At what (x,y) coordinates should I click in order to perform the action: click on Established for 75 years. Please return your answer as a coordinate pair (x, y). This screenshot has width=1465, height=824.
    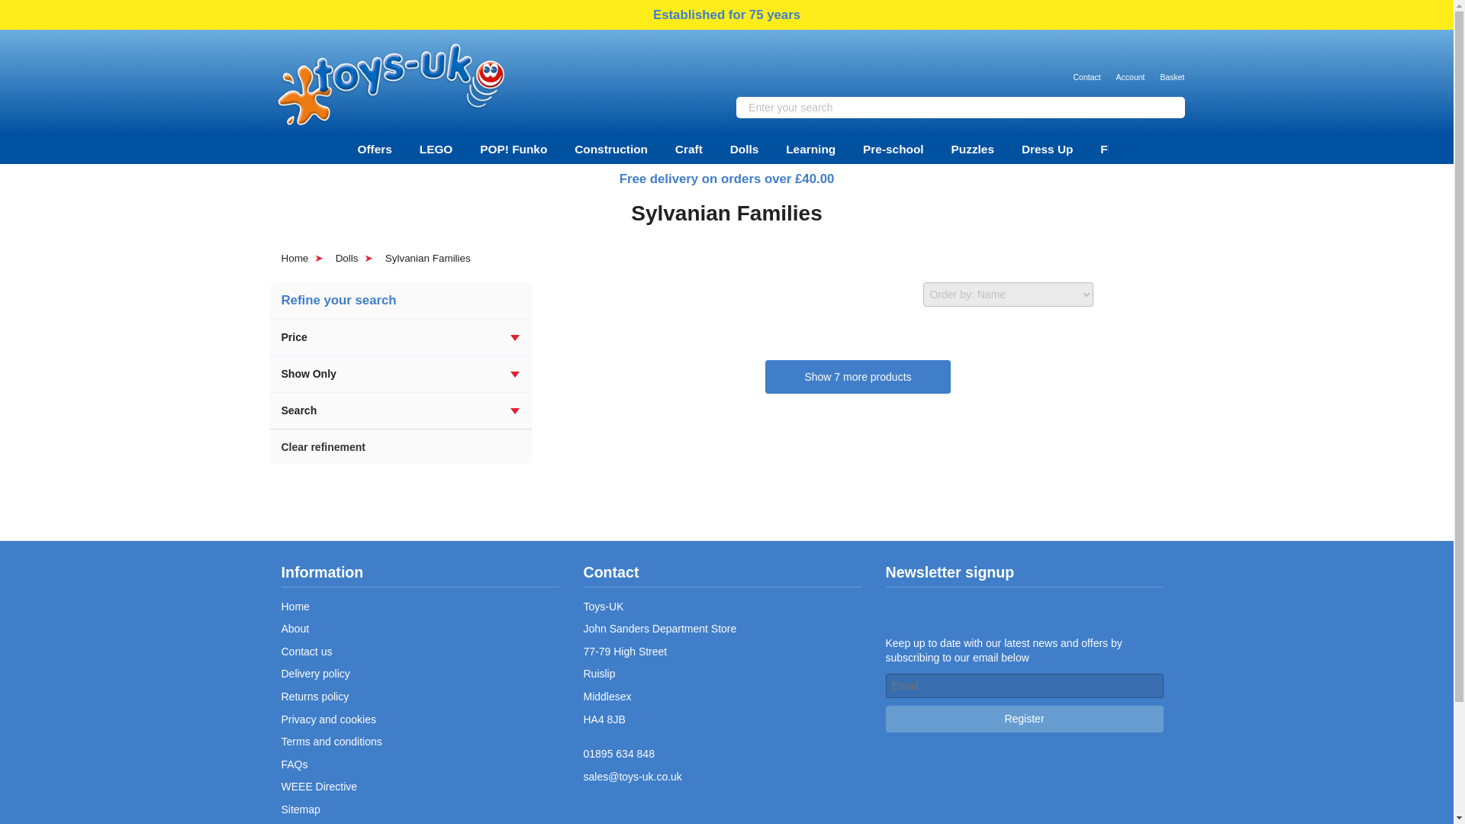
    Looking at the image, I should click on (726, 15).